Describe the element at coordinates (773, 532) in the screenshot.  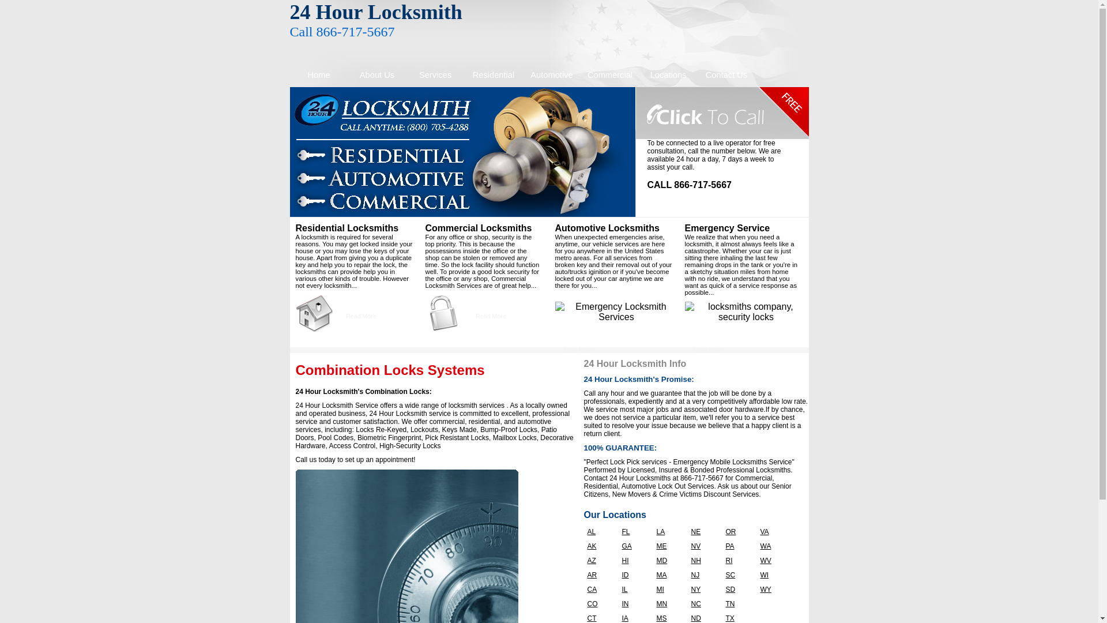
I see `VA` at that location.